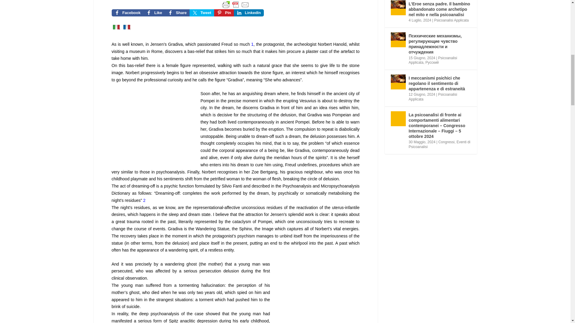  I want to click on Share on Pinterest, so click(224, 13).